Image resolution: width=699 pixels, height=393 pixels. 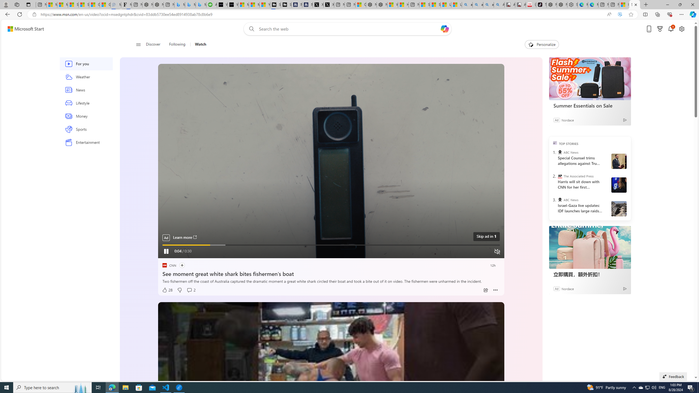 What do you see at coordinates (620, 14) in the screenshot?
I see `Enhance video` at bounding box center [620, 14].